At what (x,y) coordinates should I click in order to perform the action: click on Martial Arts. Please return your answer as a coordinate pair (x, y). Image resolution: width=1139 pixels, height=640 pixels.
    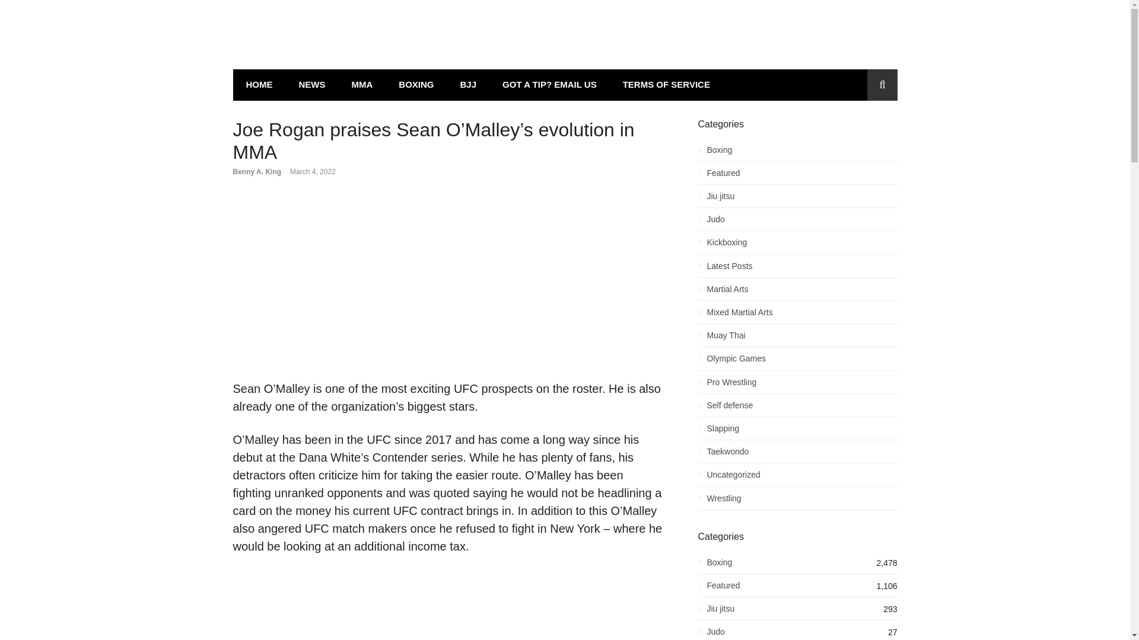
    Looking at the image, I should click on (797, 292).